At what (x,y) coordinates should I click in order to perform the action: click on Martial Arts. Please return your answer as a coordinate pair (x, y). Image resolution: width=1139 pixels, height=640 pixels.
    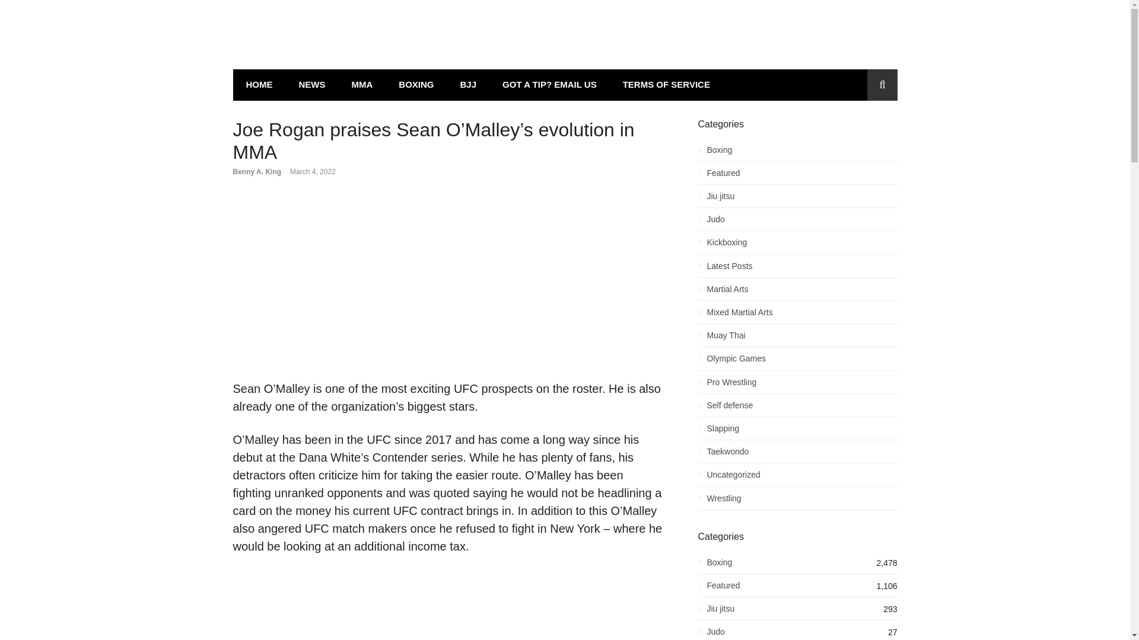
    Looking at the image, I should click on (797, 292).